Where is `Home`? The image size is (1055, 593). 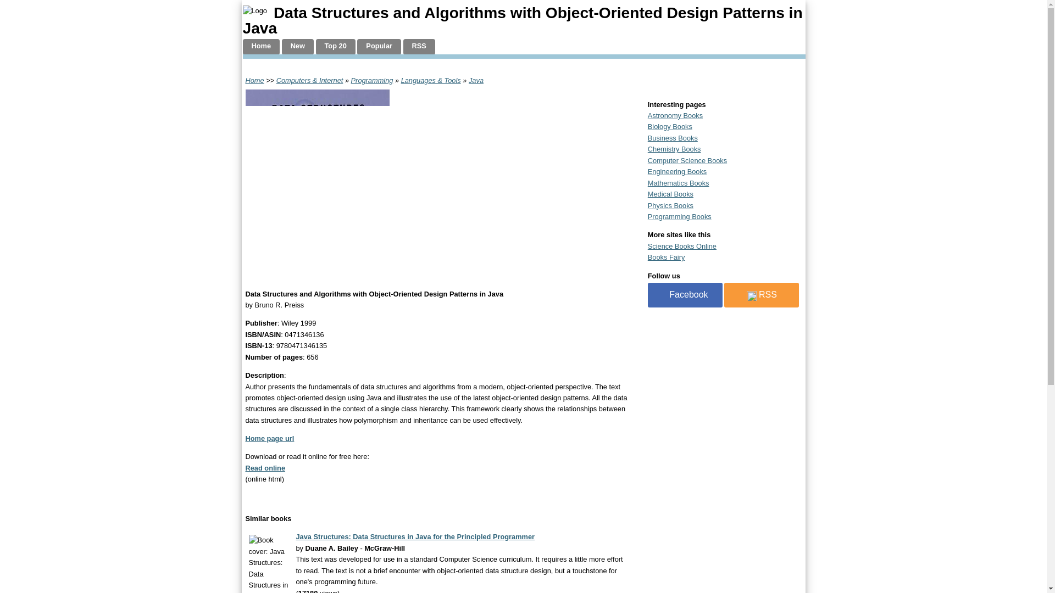 Home is located at coordinates (254, 80).